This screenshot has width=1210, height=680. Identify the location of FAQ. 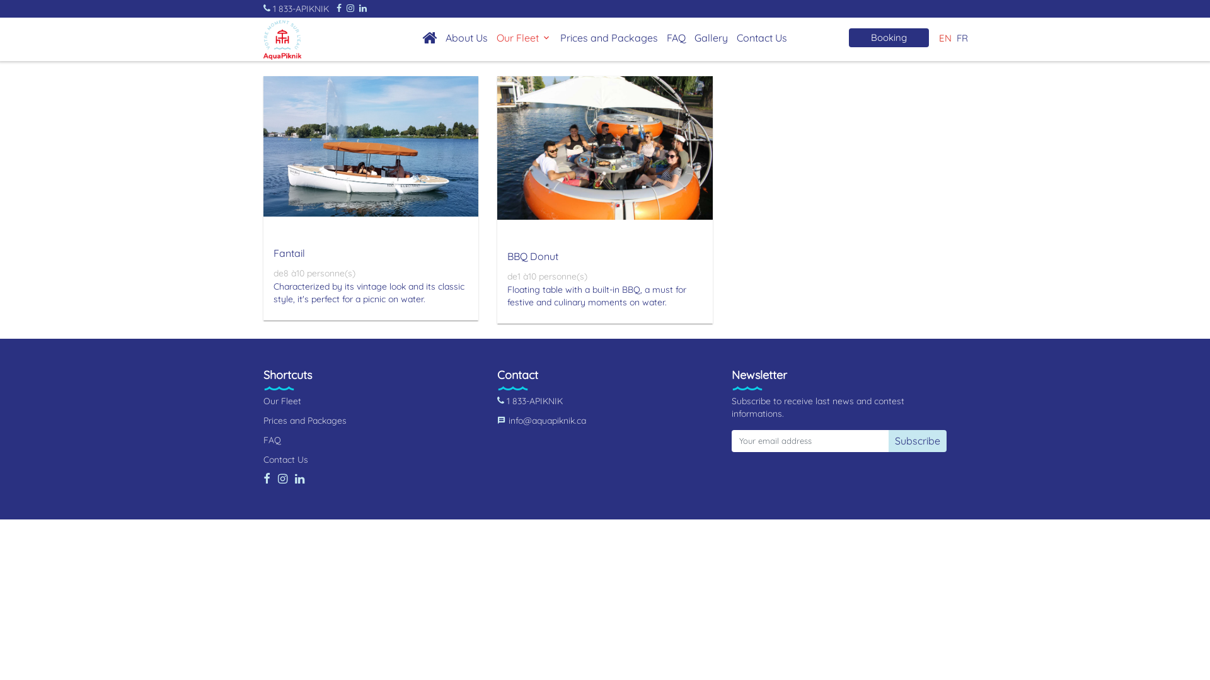
(272, 440).